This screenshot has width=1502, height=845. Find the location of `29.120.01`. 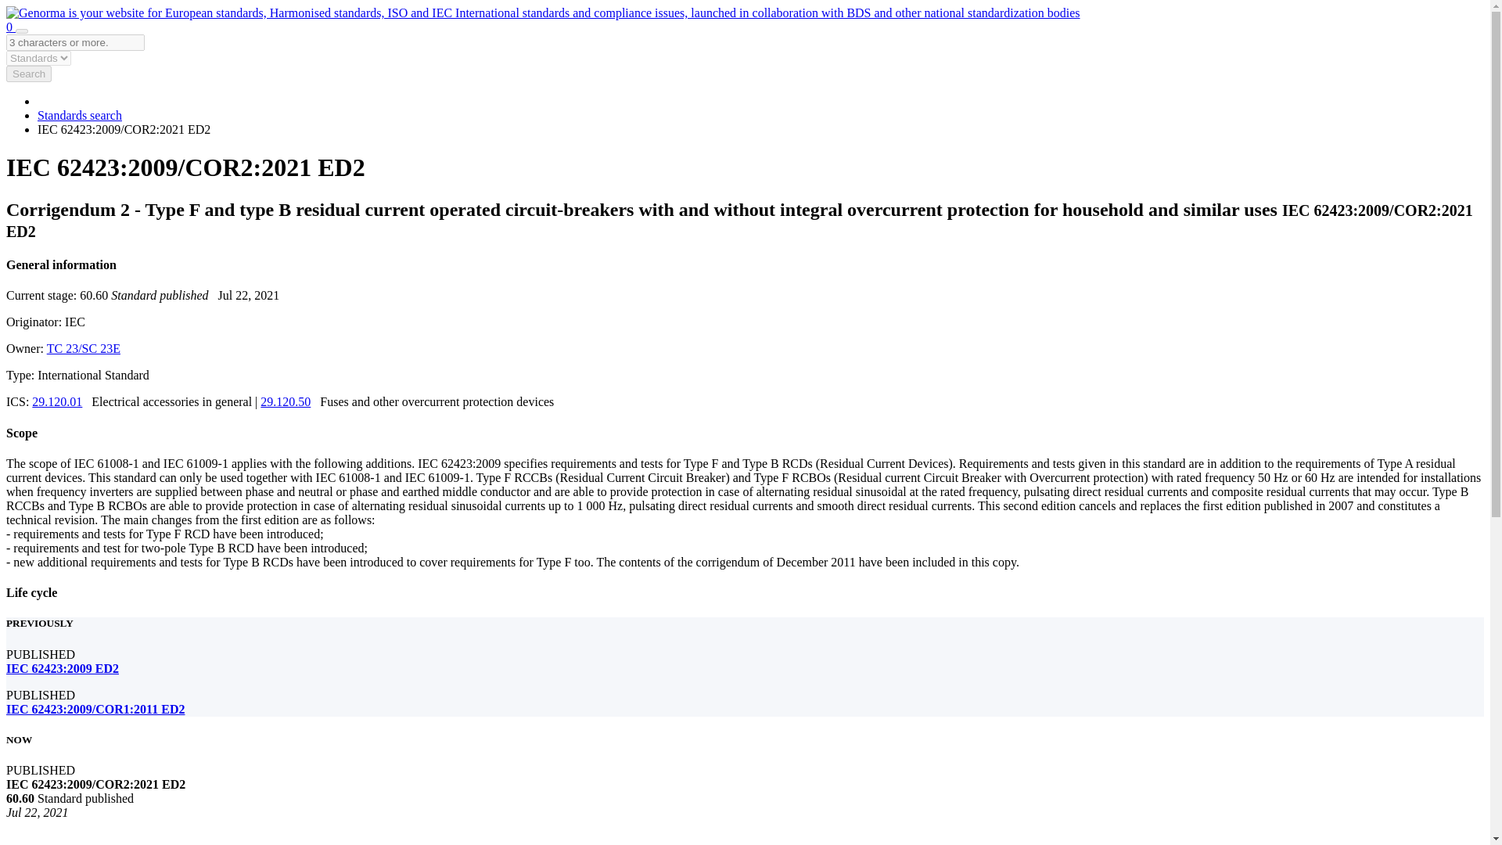

29.120.01 is located at coordinates (56, 401).